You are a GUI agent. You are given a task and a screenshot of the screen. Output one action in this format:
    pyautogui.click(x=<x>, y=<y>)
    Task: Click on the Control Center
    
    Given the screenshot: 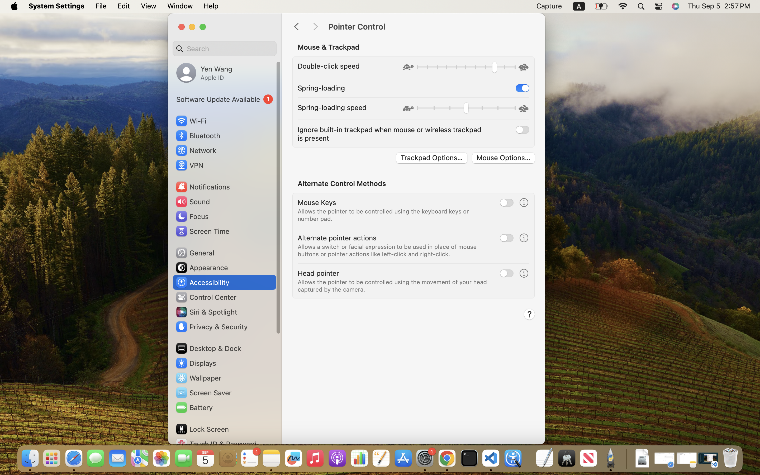 What is the action you would take?
    pyautogui.click(x=206, y=297)
    